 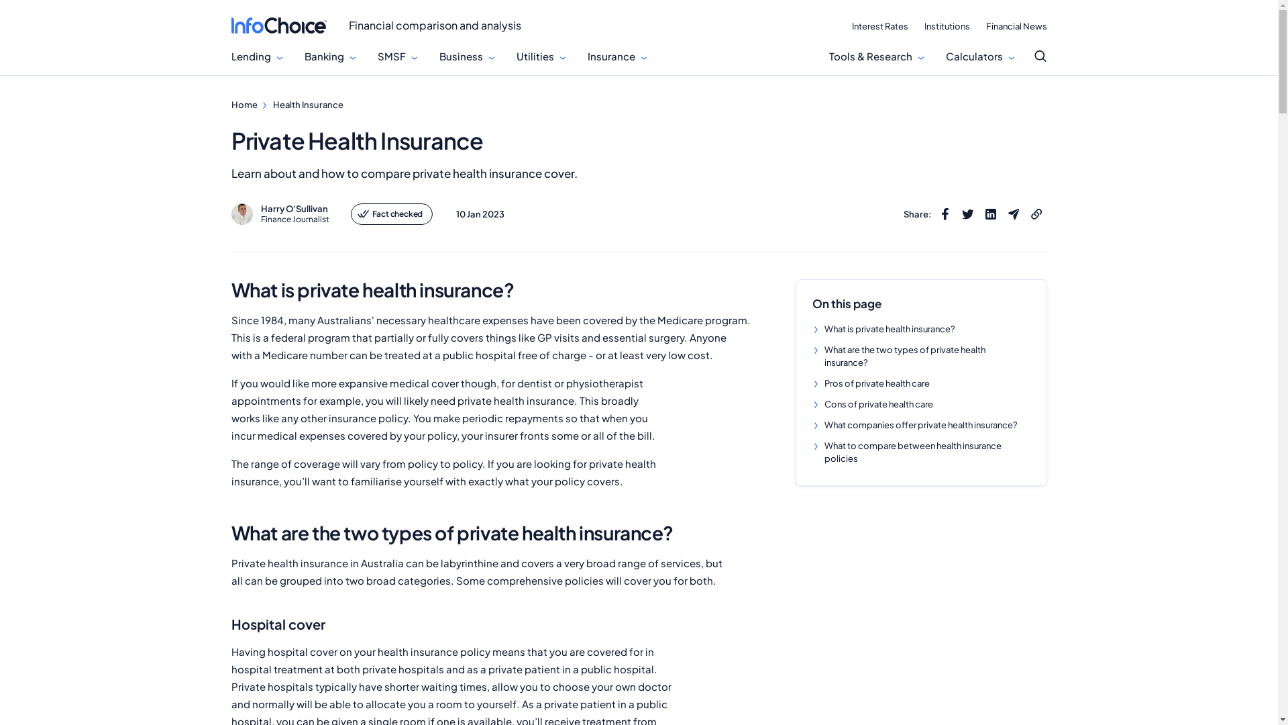 I want to click on Share on LinkedIn, so click(x=990, y=214).